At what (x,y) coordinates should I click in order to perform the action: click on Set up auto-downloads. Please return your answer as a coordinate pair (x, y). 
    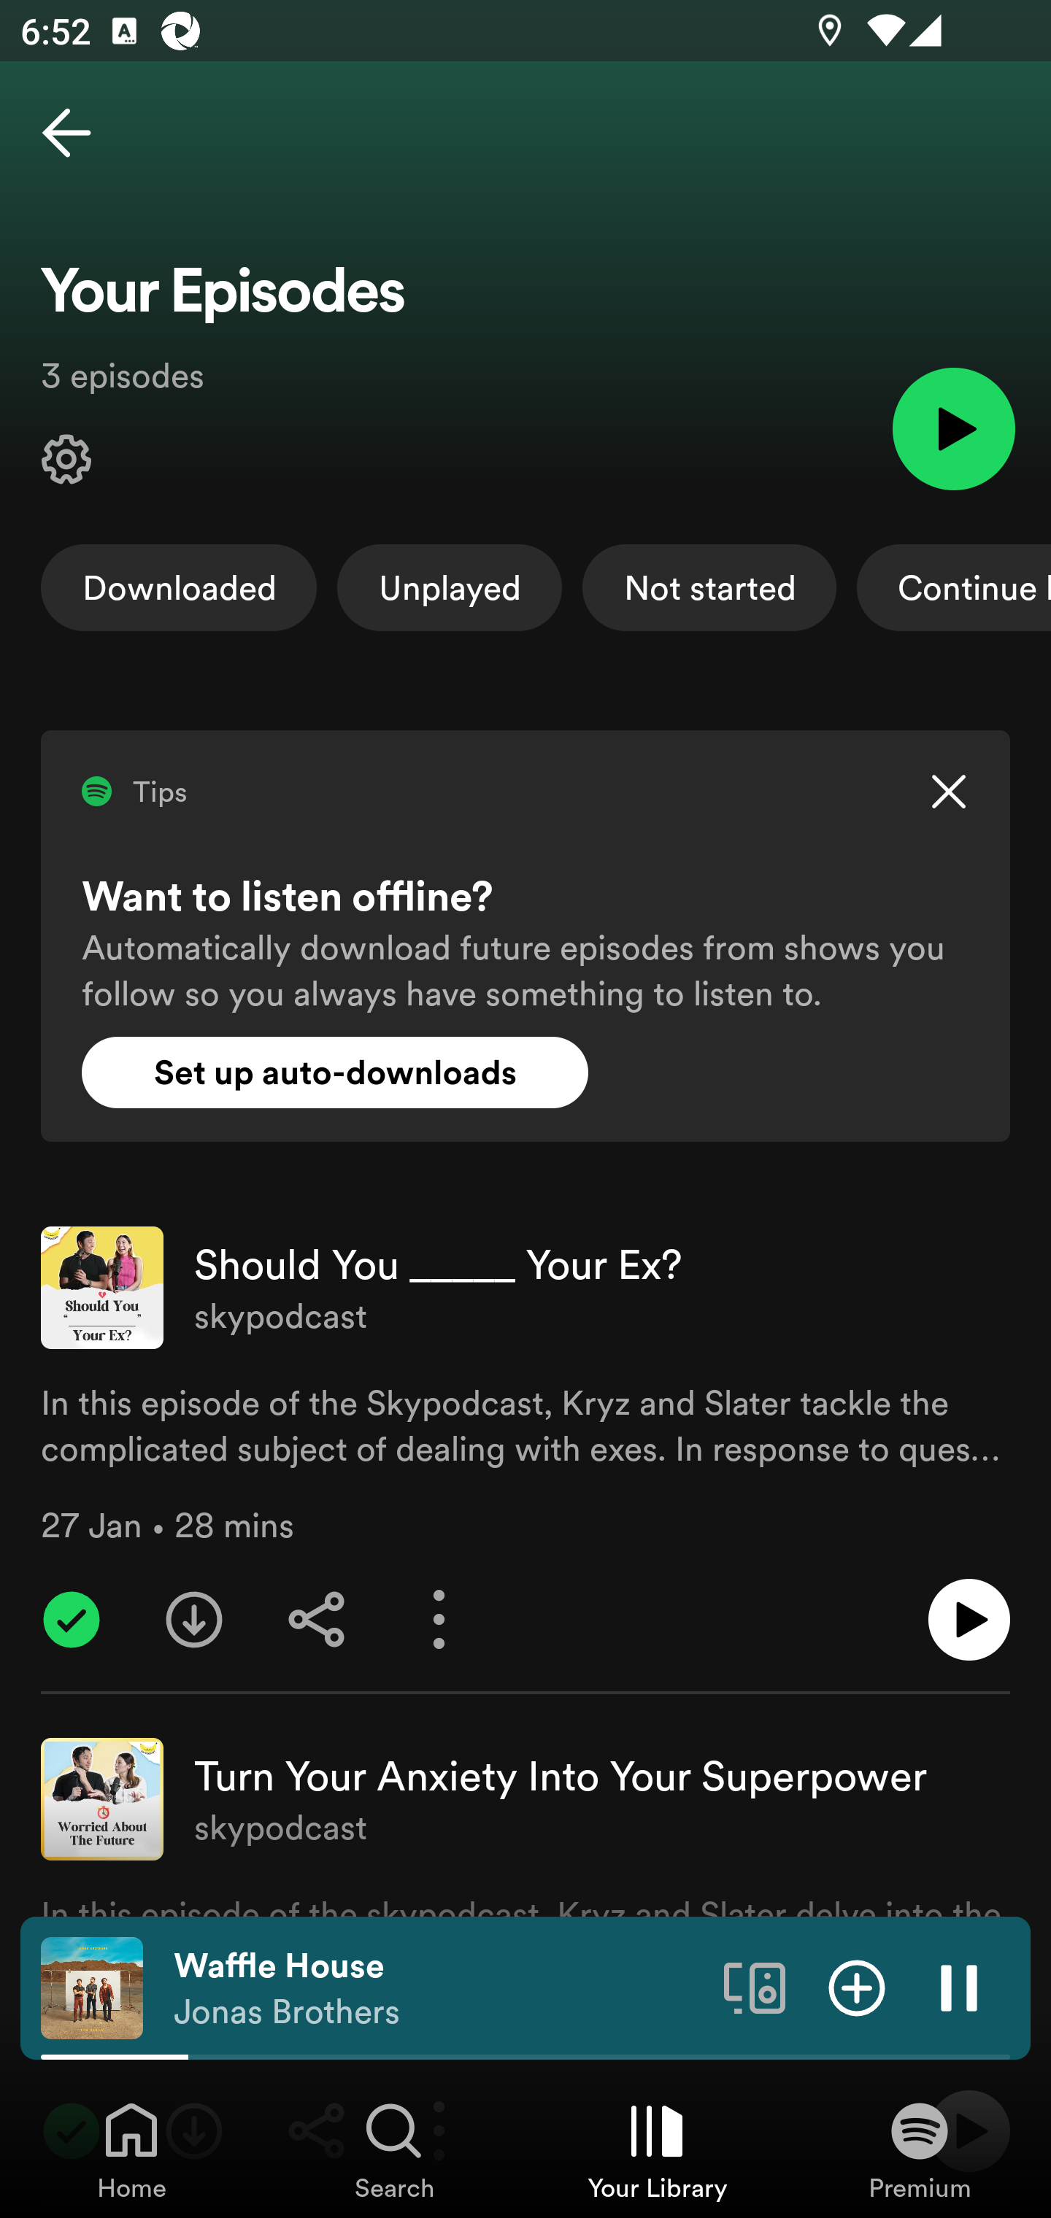
    Looking at the image, I should click on (335, 1073).